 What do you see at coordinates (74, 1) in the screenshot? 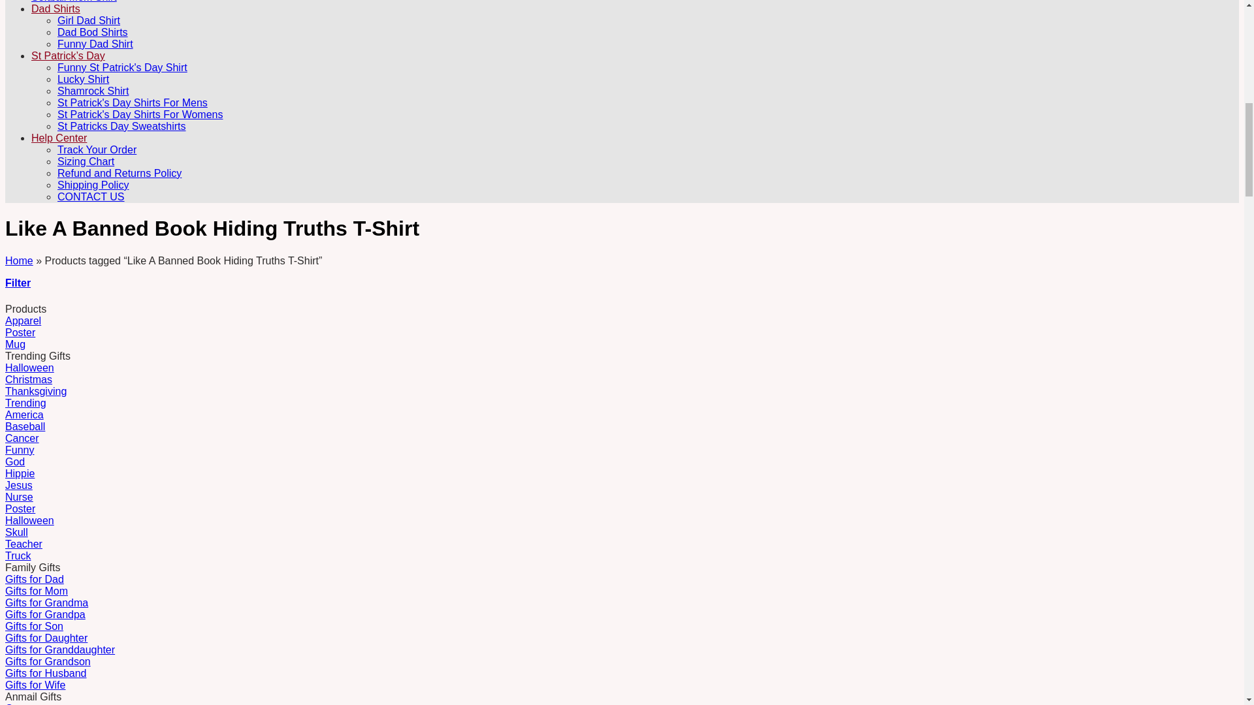
I see `Softball Mom Shirt` at bounding box center [74, 1].